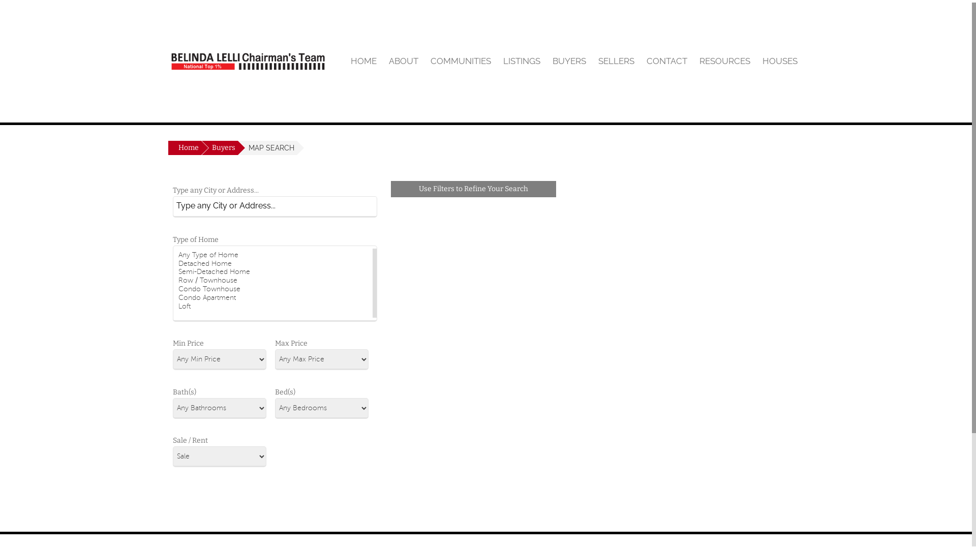  I want to click on RESOURCES, so click(725, 61).